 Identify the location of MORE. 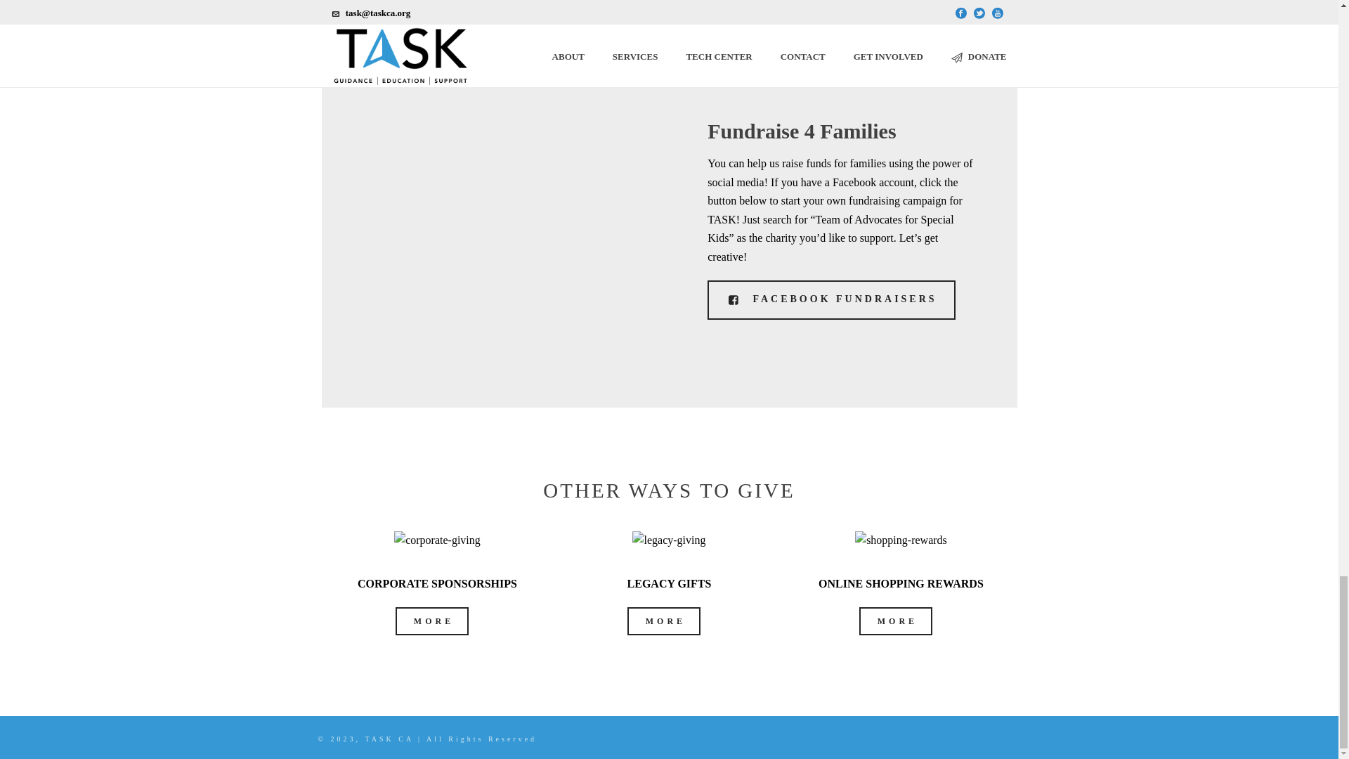
(663, 621).